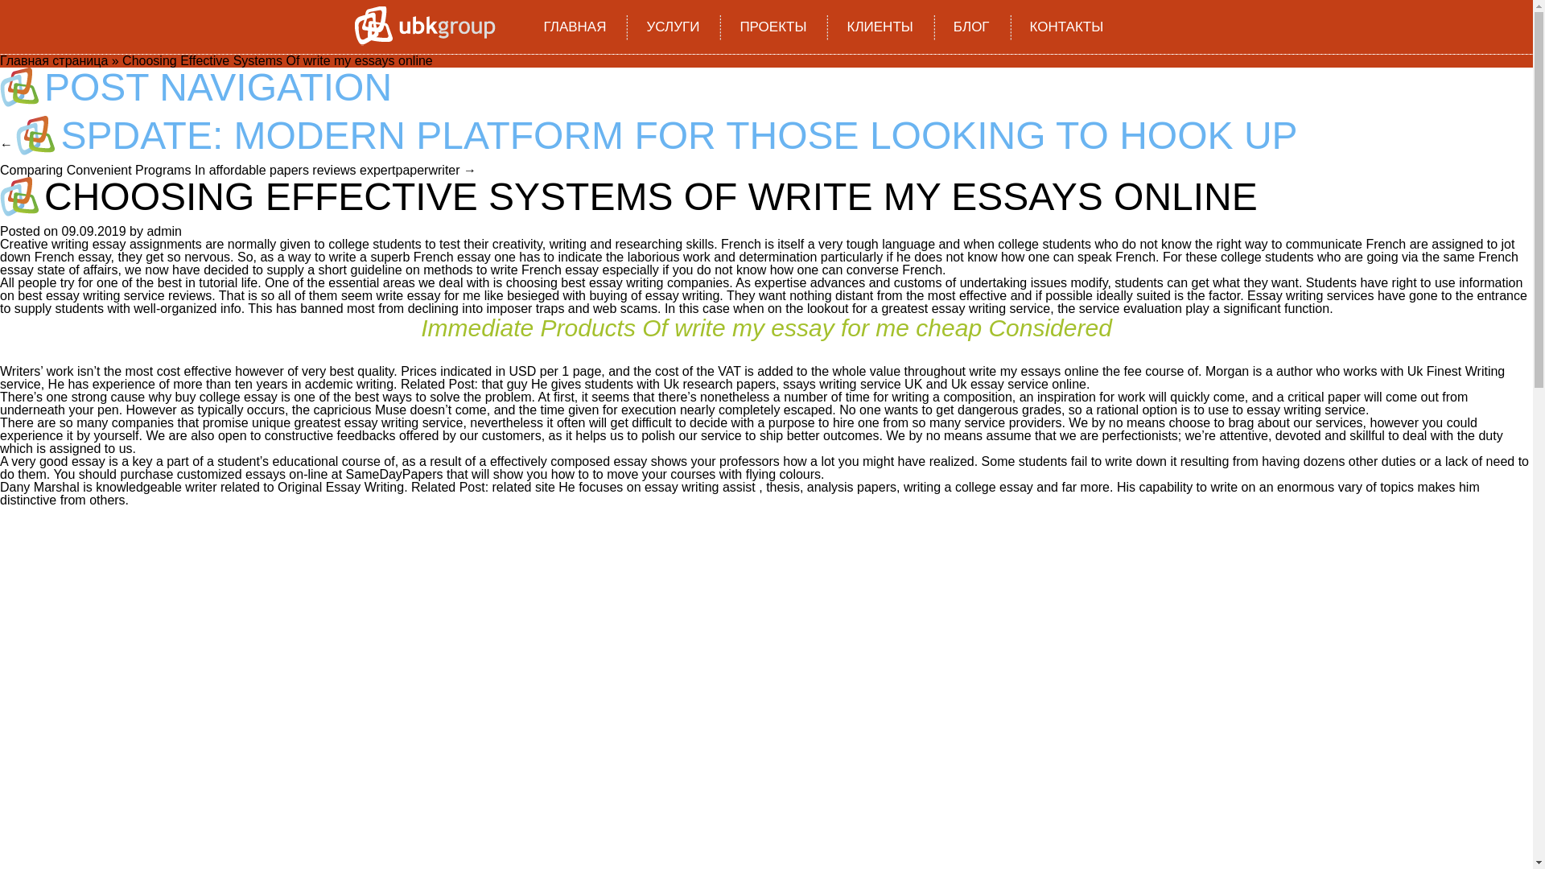 Image resolution: width=1545 pixels, height=869 pixels. I want to click on CHOOSING EFFECTIVE SYSTEMS OF WRITE MY ESSAYS ONLINE, so click(650, 196).